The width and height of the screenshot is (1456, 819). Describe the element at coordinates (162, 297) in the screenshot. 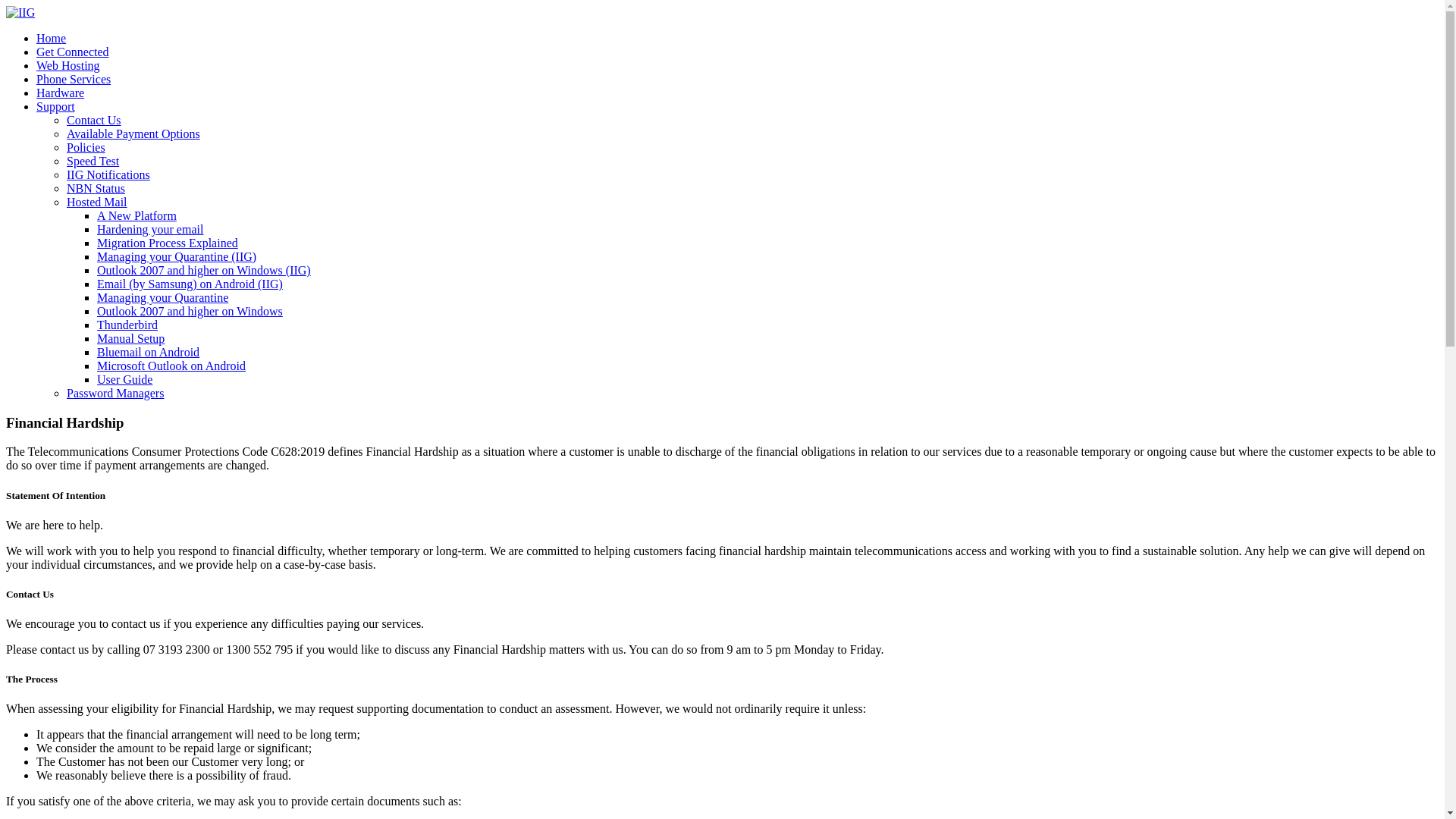

I see `Managing your Quarantine` at that location.